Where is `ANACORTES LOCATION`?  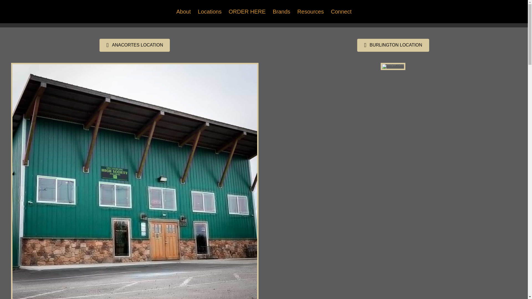 ANACORTES LOCATION is located at coordinates (135, 45).